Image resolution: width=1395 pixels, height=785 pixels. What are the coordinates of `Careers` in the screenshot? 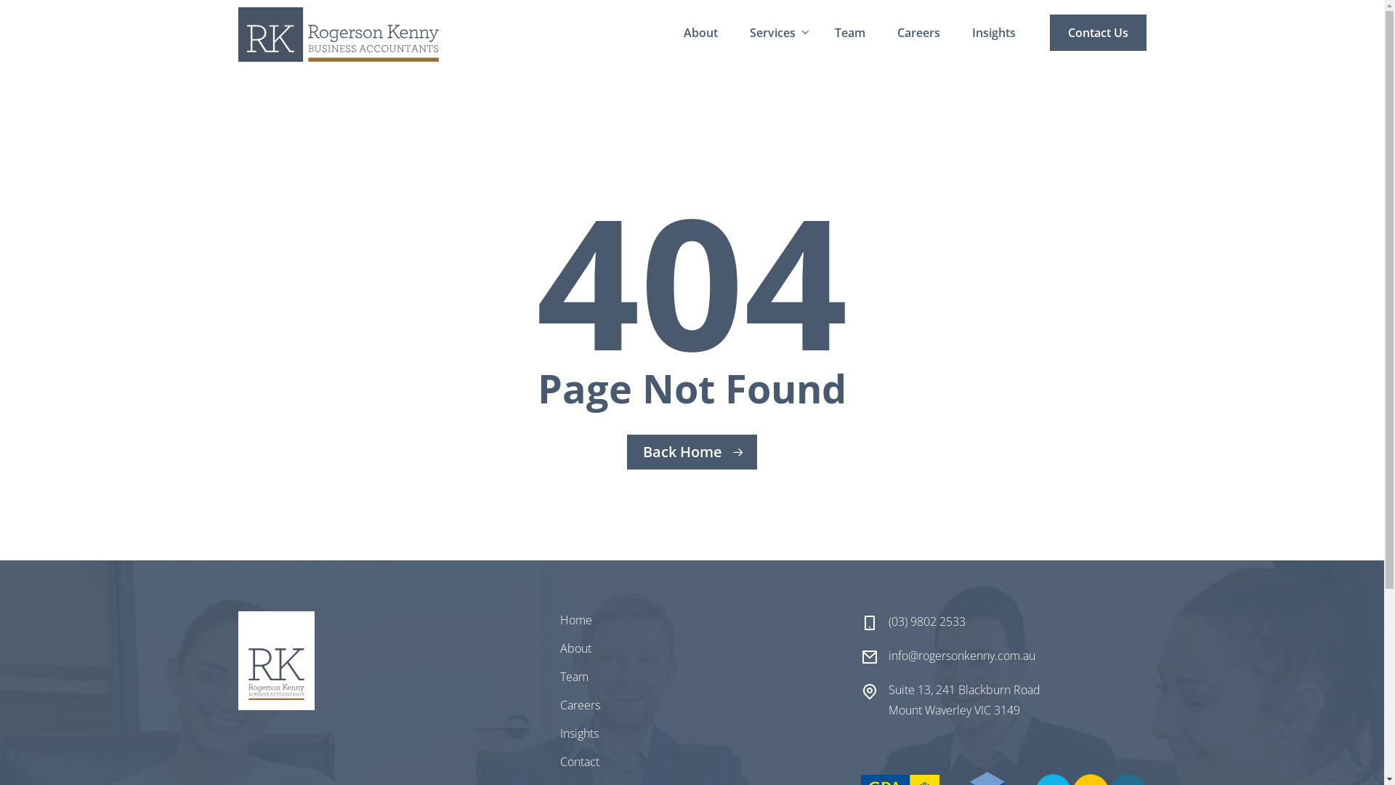 It's located at (918, 33).